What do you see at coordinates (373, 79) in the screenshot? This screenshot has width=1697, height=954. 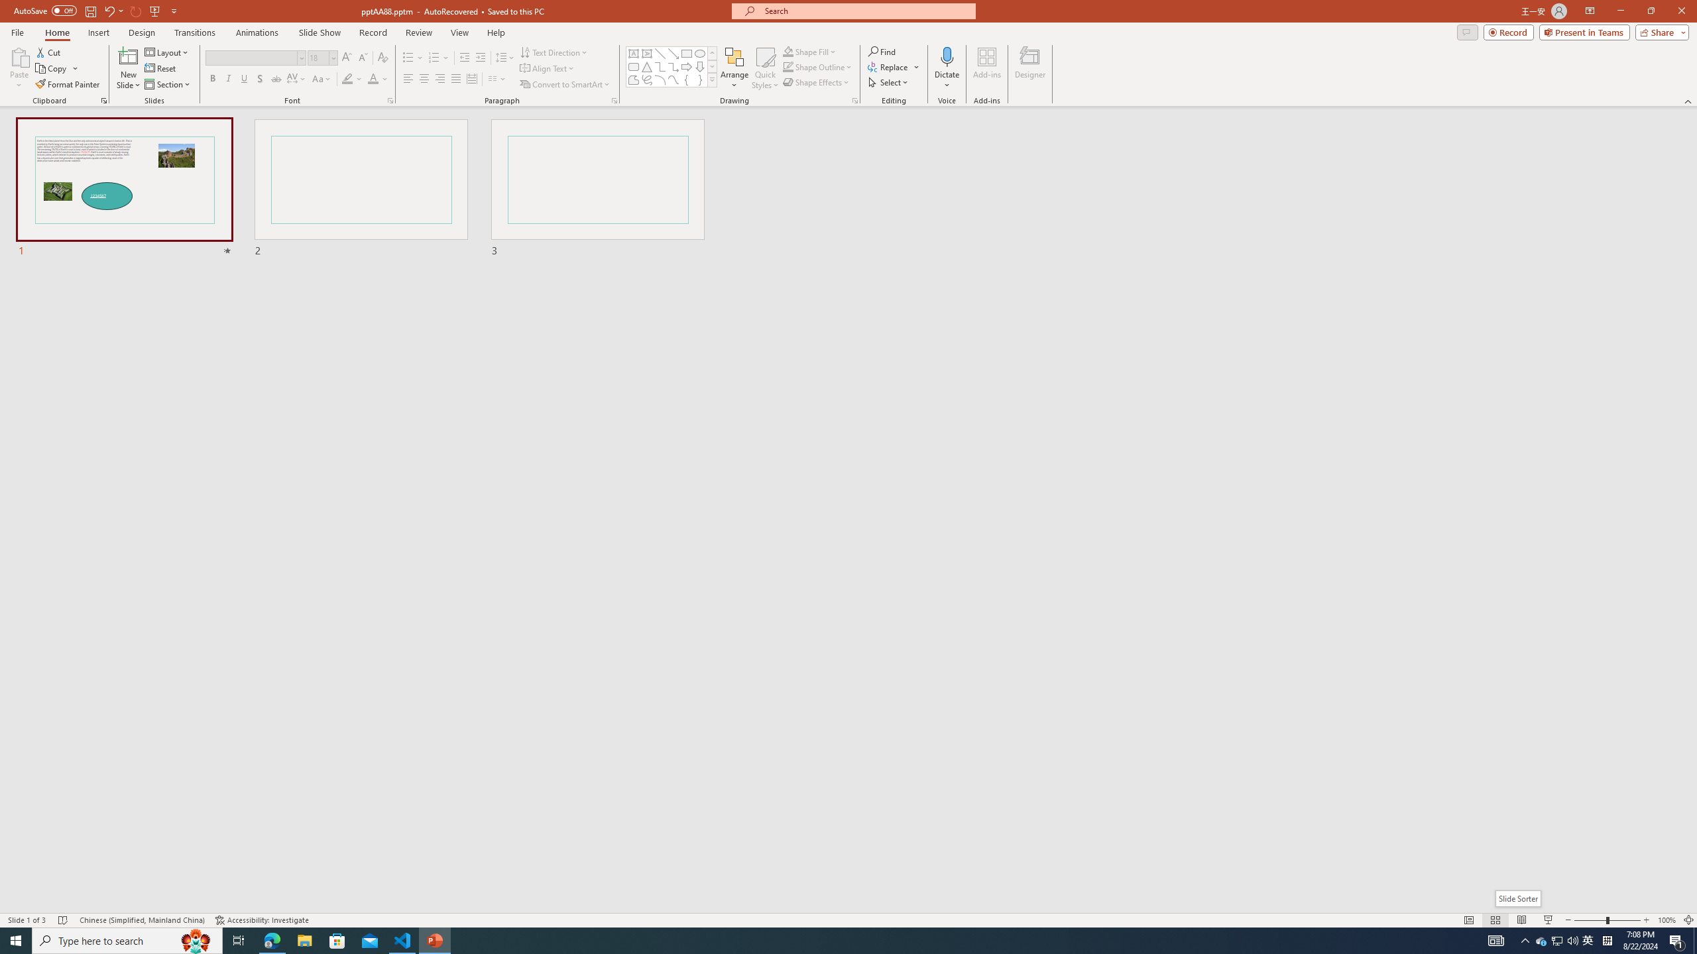 I see `Font Color Red` at bounding box center [373, 79].